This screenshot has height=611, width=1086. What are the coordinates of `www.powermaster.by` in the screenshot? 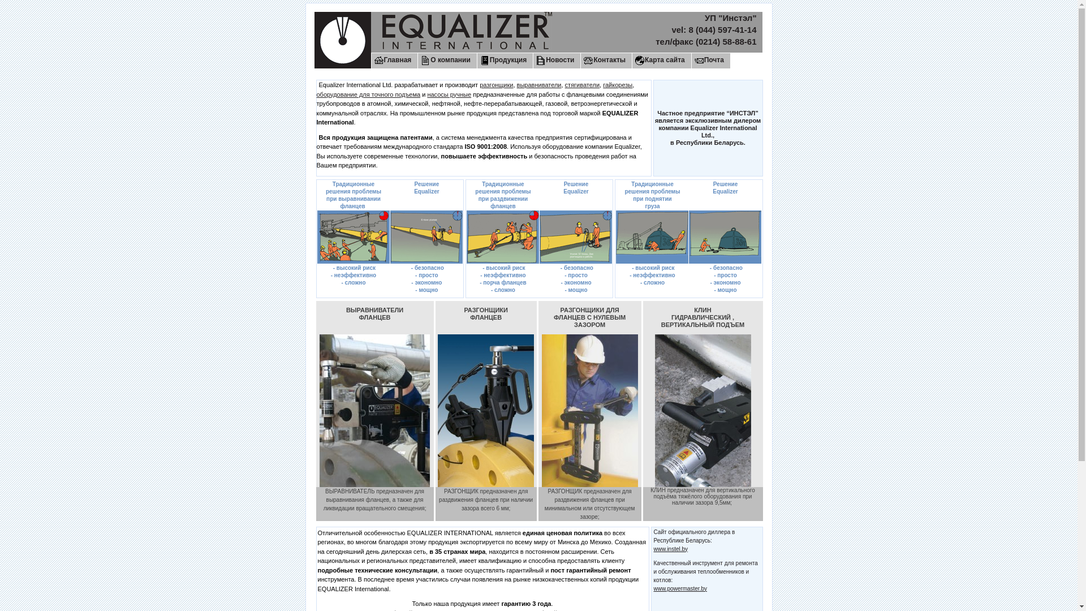 It's located at (680, 588).